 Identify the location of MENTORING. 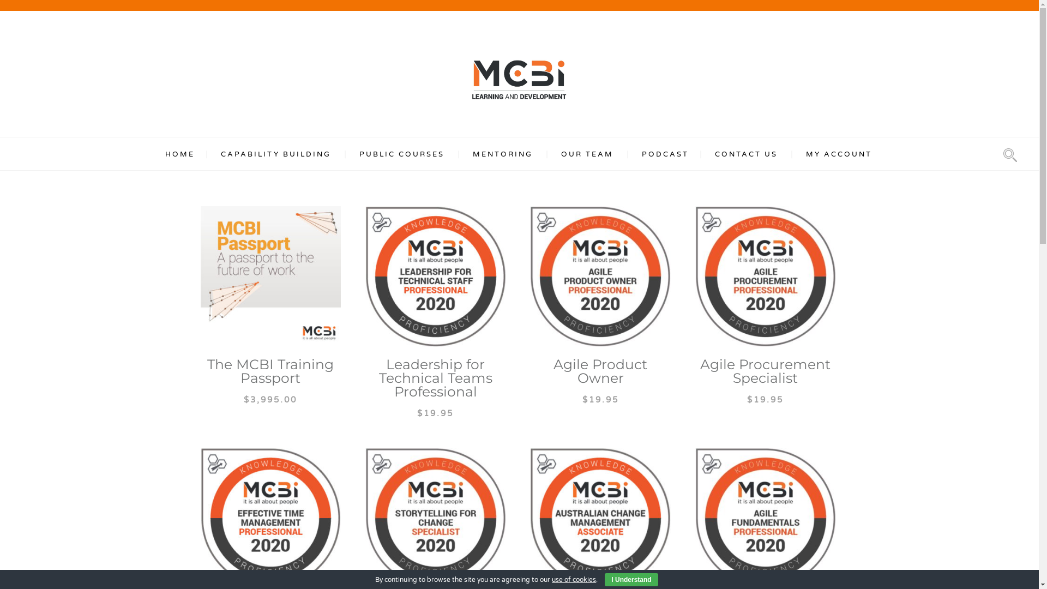
(502, 154).